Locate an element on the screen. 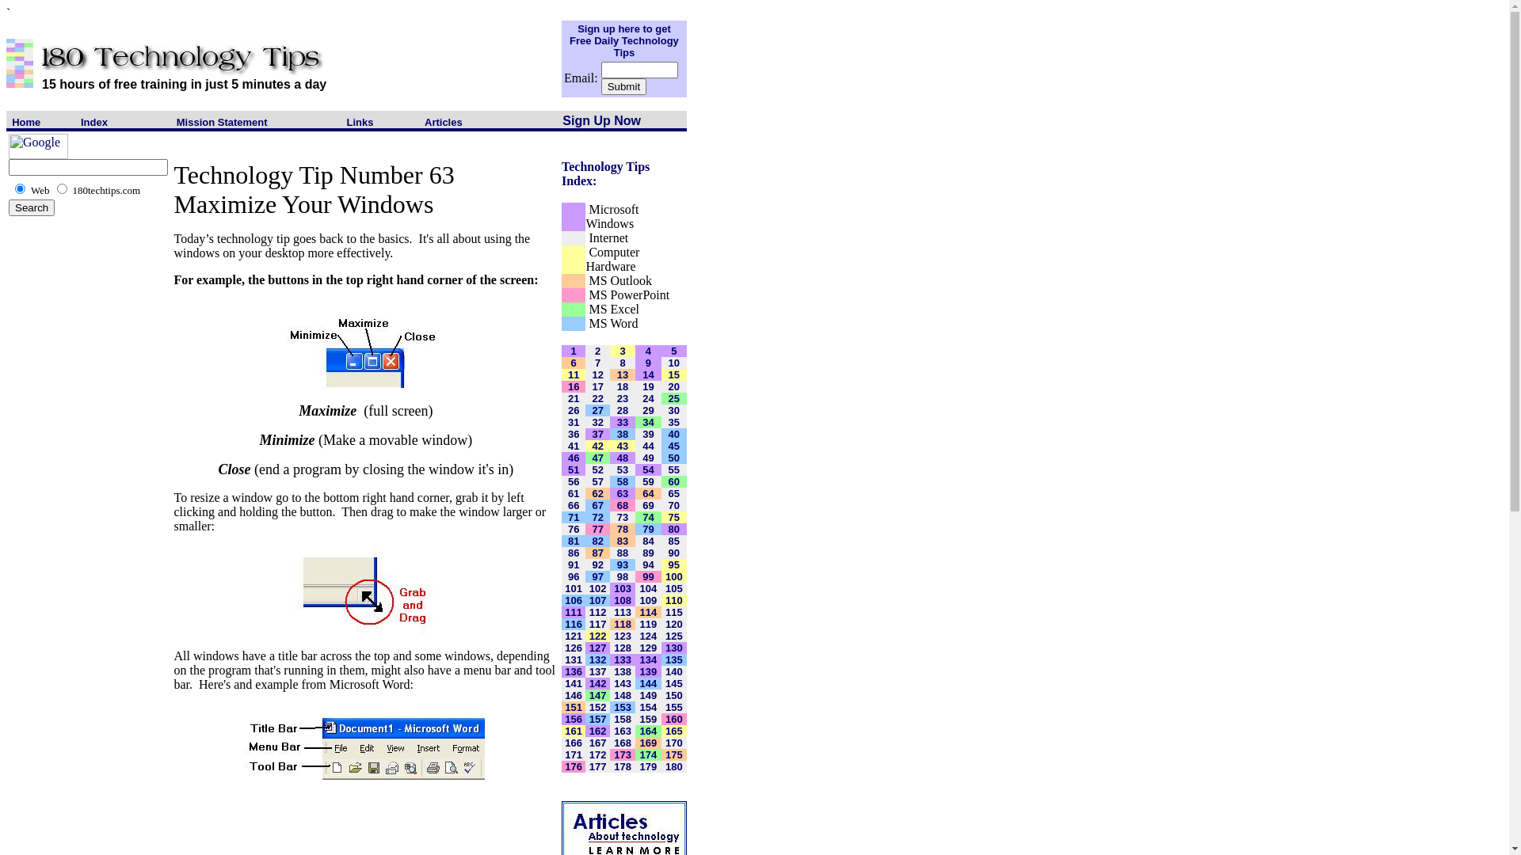  80 is located at coordinates (674, 529).